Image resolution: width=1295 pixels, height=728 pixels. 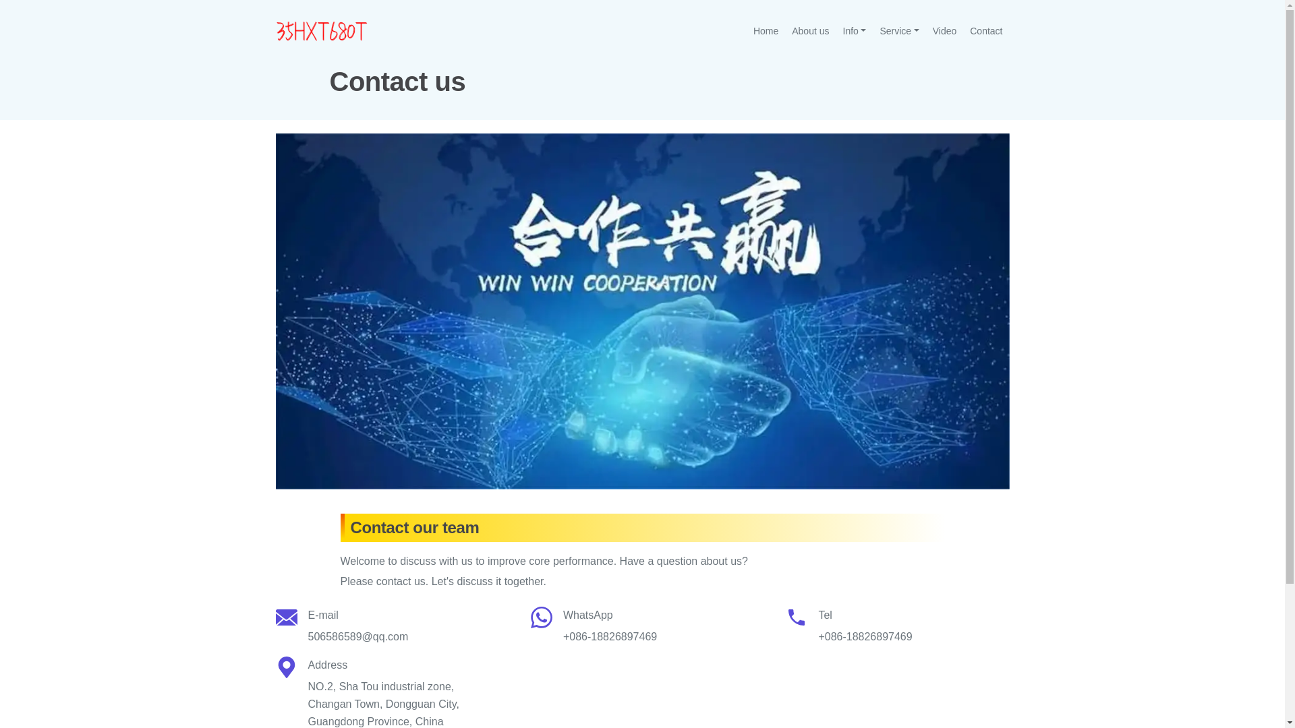 I want to click on Video, so click(x=945, y=31).